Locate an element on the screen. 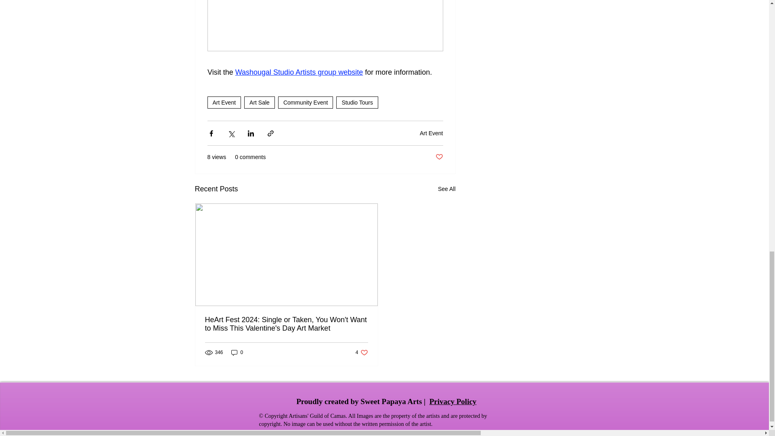 The image size is (775, 436). Art Event is located at coordinates (362, 353).